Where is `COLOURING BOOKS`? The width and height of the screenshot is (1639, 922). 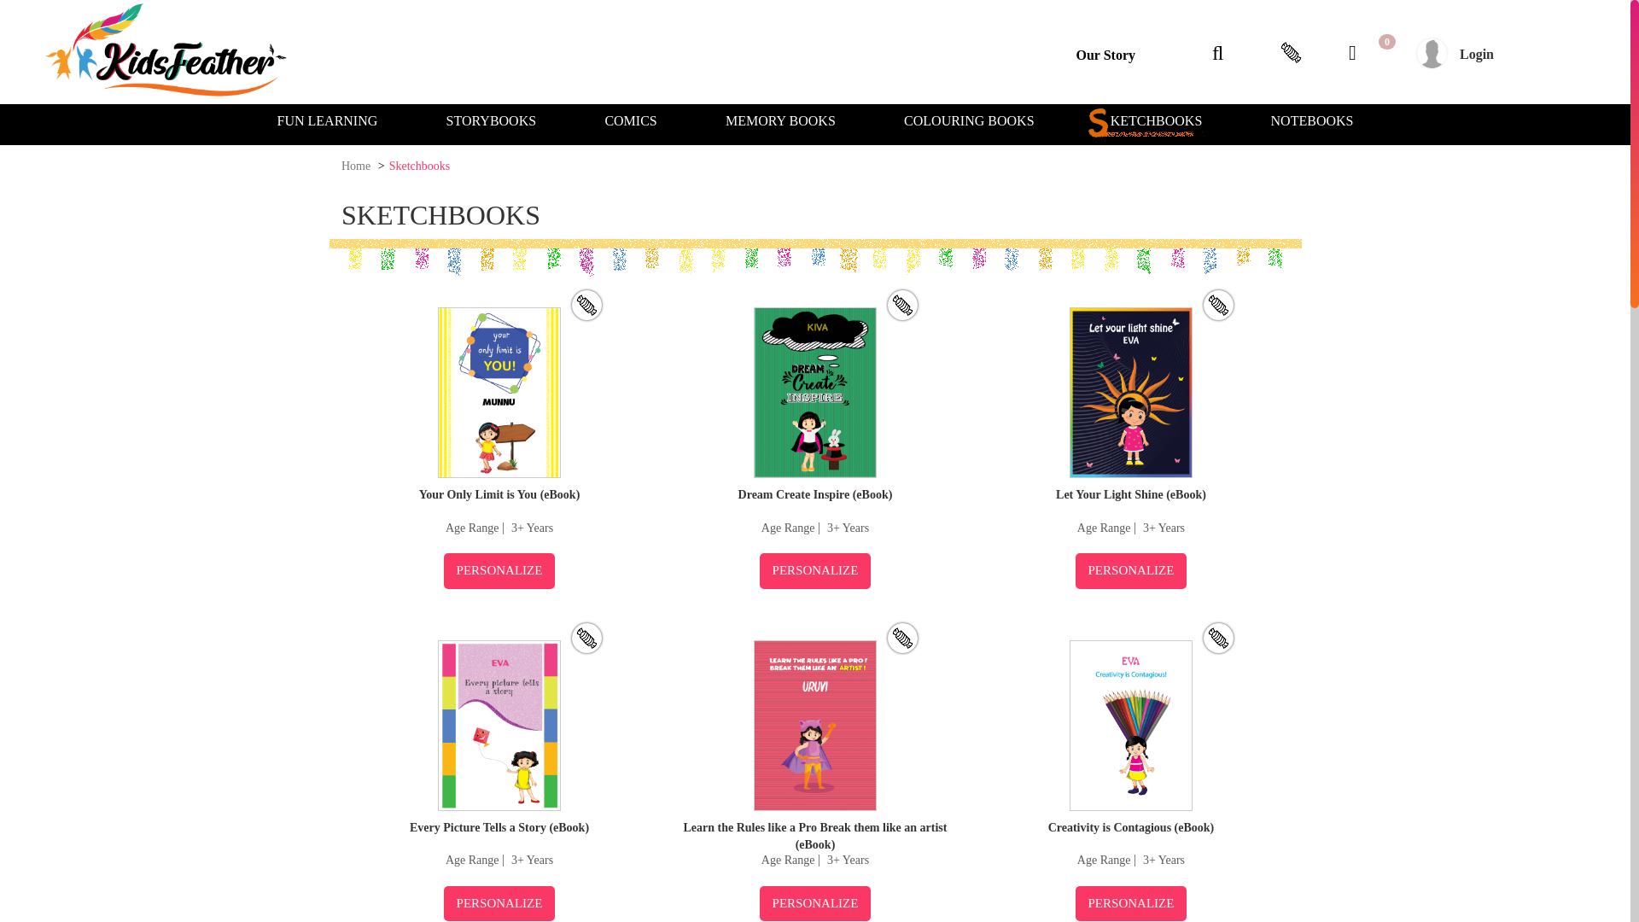
COLOURING BOOKS is located at coordinates (969, 123).